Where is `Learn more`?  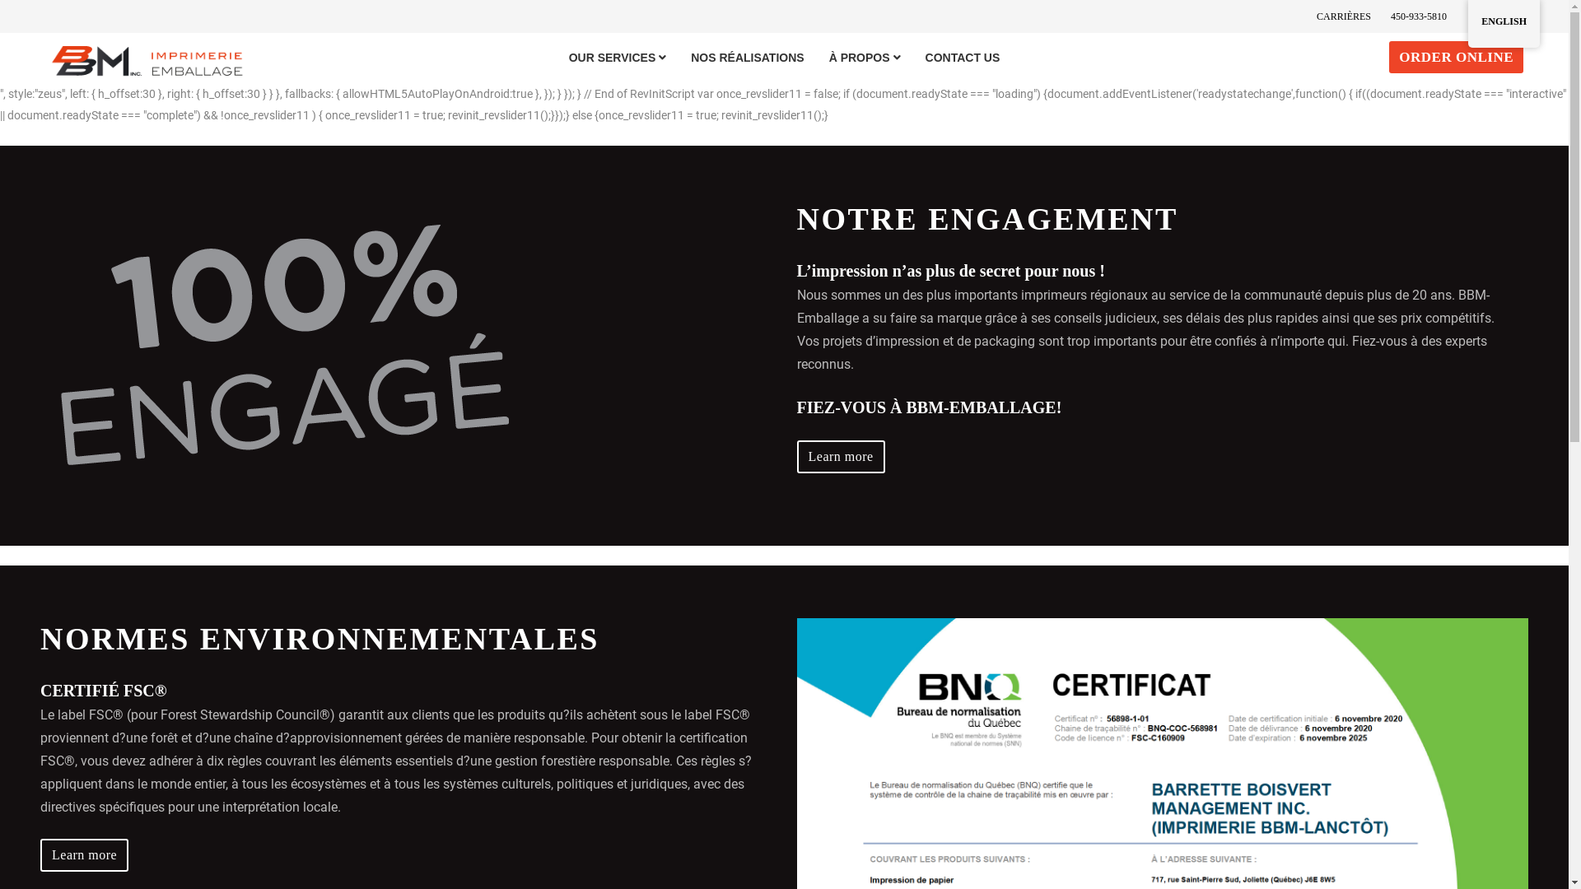 Learn more is located at coordinates (842, 457).